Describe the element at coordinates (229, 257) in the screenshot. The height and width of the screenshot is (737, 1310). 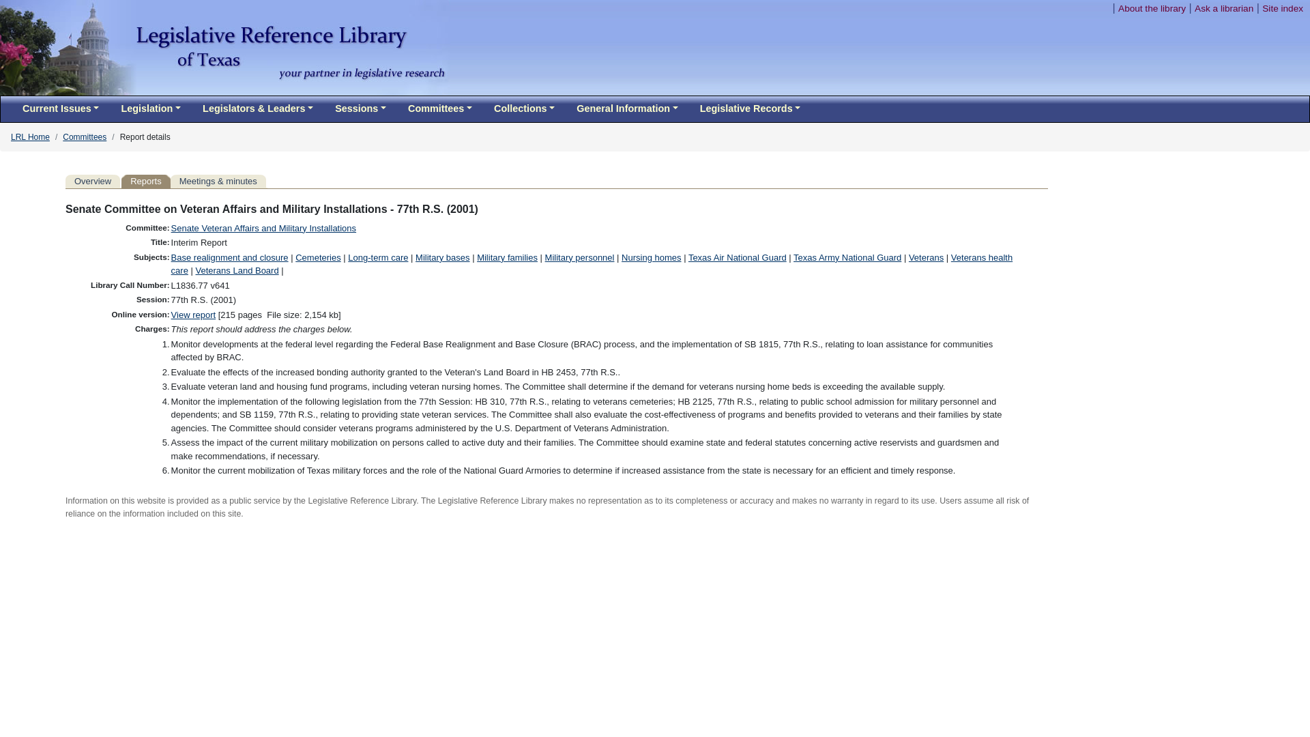
I see `Other reports addressing: Base realignment and closure` at that location.